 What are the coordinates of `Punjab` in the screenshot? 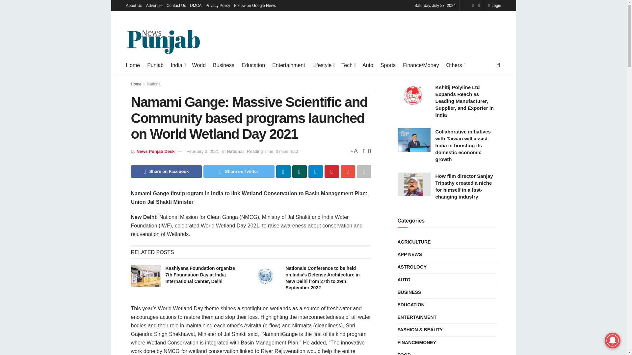 It's located at (155, 65).